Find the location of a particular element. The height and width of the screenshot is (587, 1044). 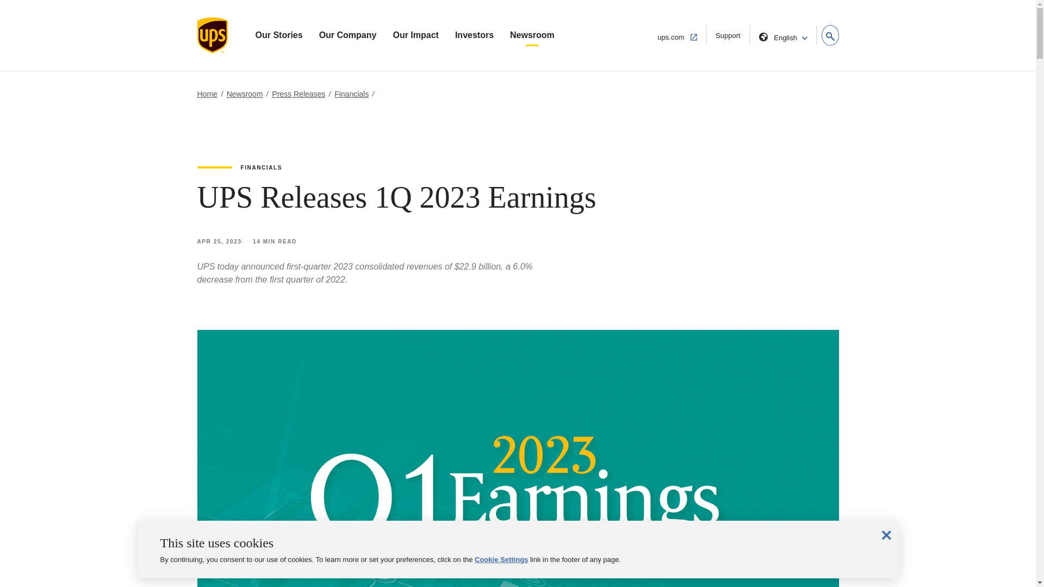

Our Impact is located at coordinates (415, 35).